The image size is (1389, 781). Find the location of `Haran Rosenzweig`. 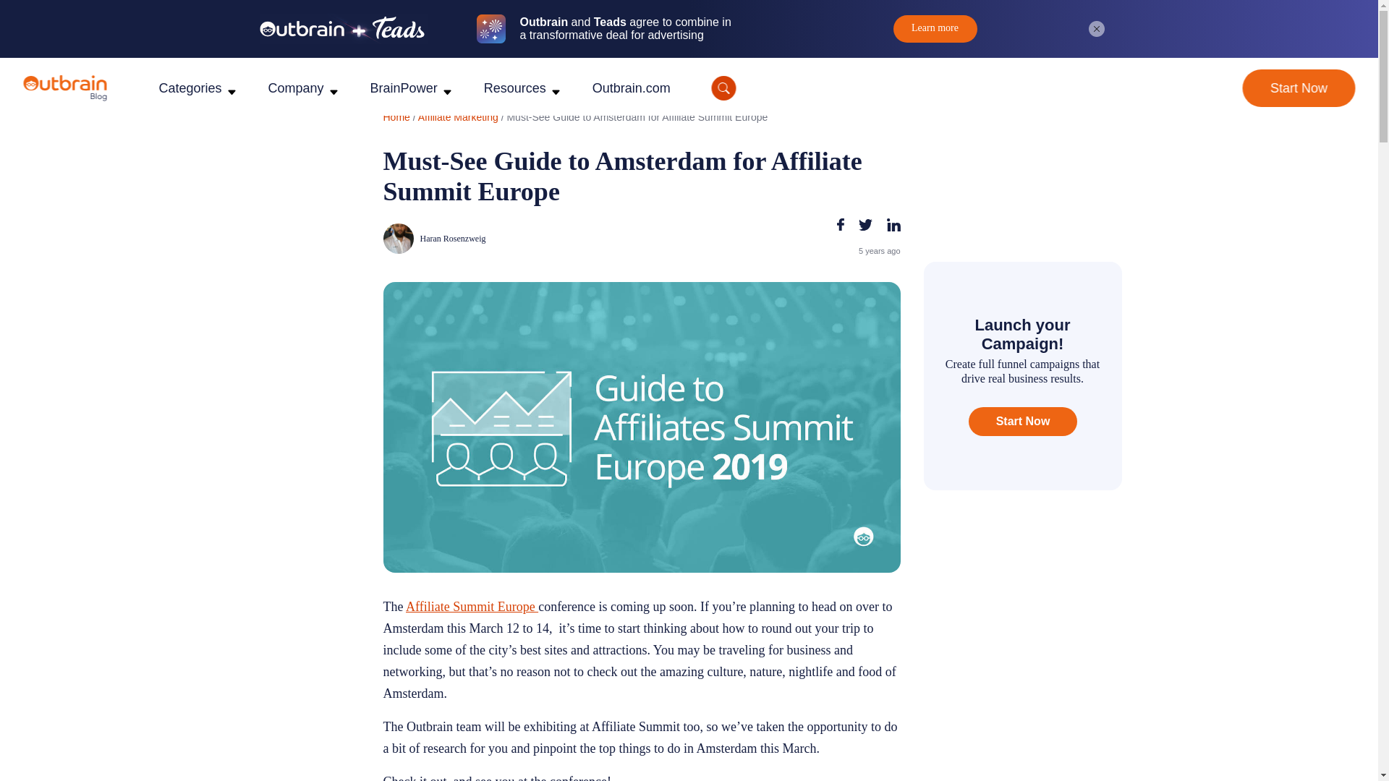

Haran Rosenzweig is located at coordinates (510, 239).